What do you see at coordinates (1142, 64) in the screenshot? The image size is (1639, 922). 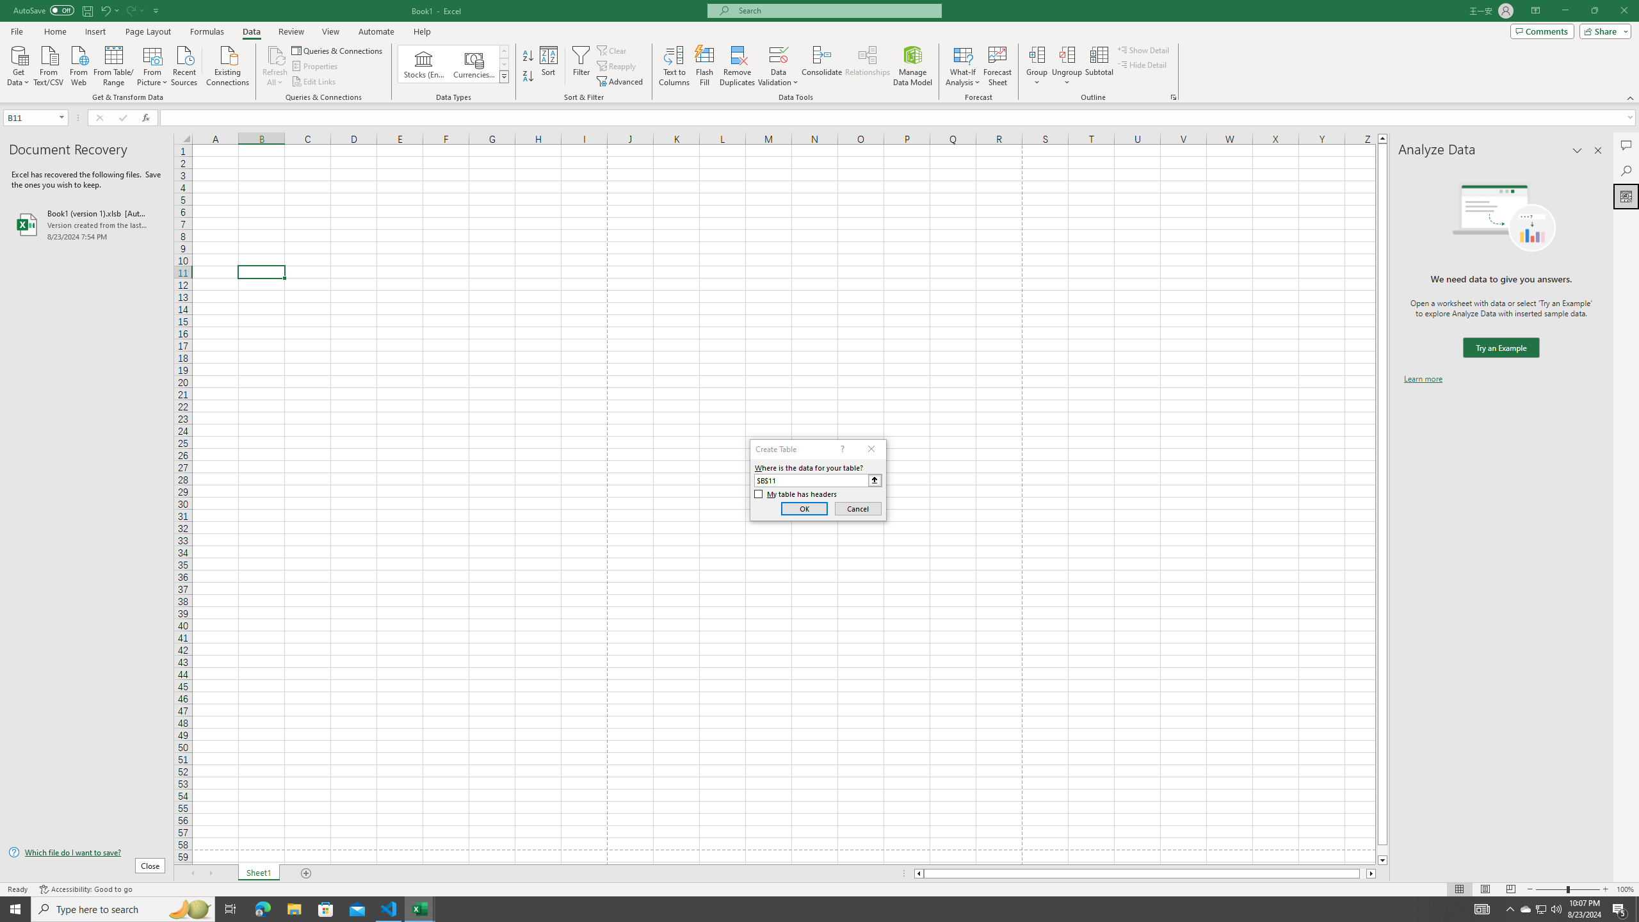 I see `Hide Detail` at bounding box center [1142, 64].